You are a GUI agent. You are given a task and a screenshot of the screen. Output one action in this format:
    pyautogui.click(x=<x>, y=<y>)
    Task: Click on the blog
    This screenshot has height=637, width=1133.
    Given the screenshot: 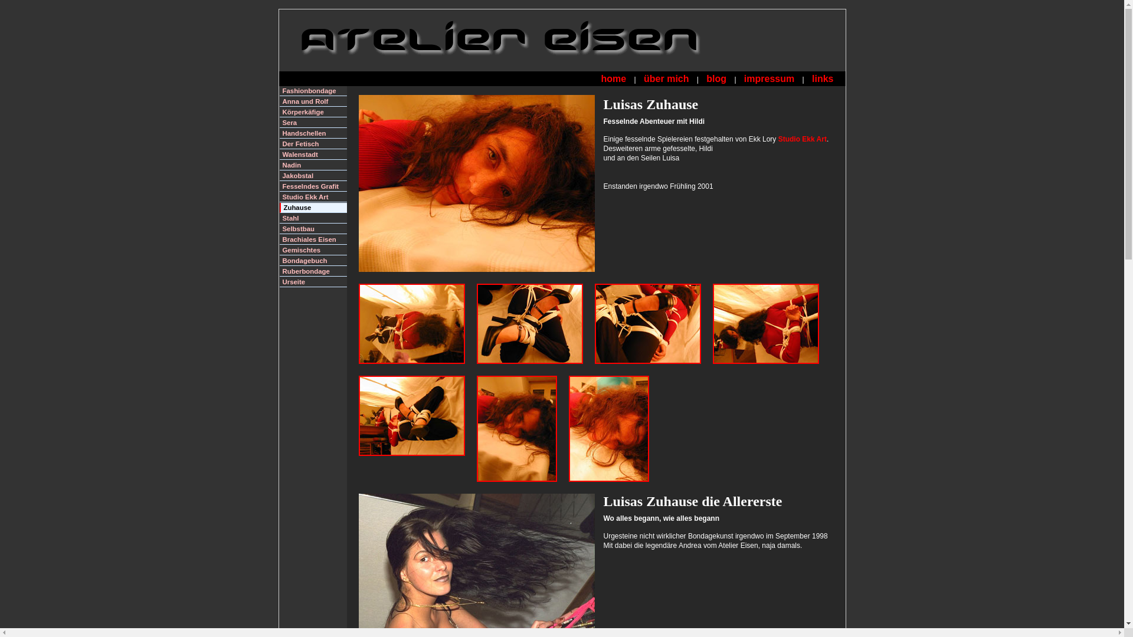 What is the action you would take?
    pyautogui.click(x=716, y=79)
    